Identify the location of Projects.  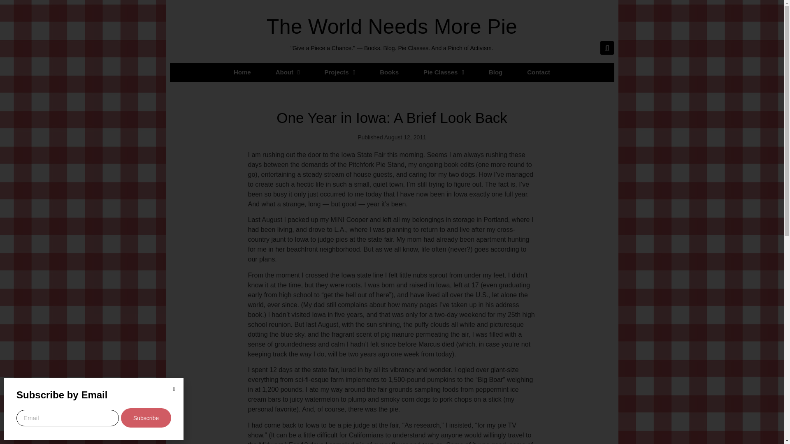
(339, 72).